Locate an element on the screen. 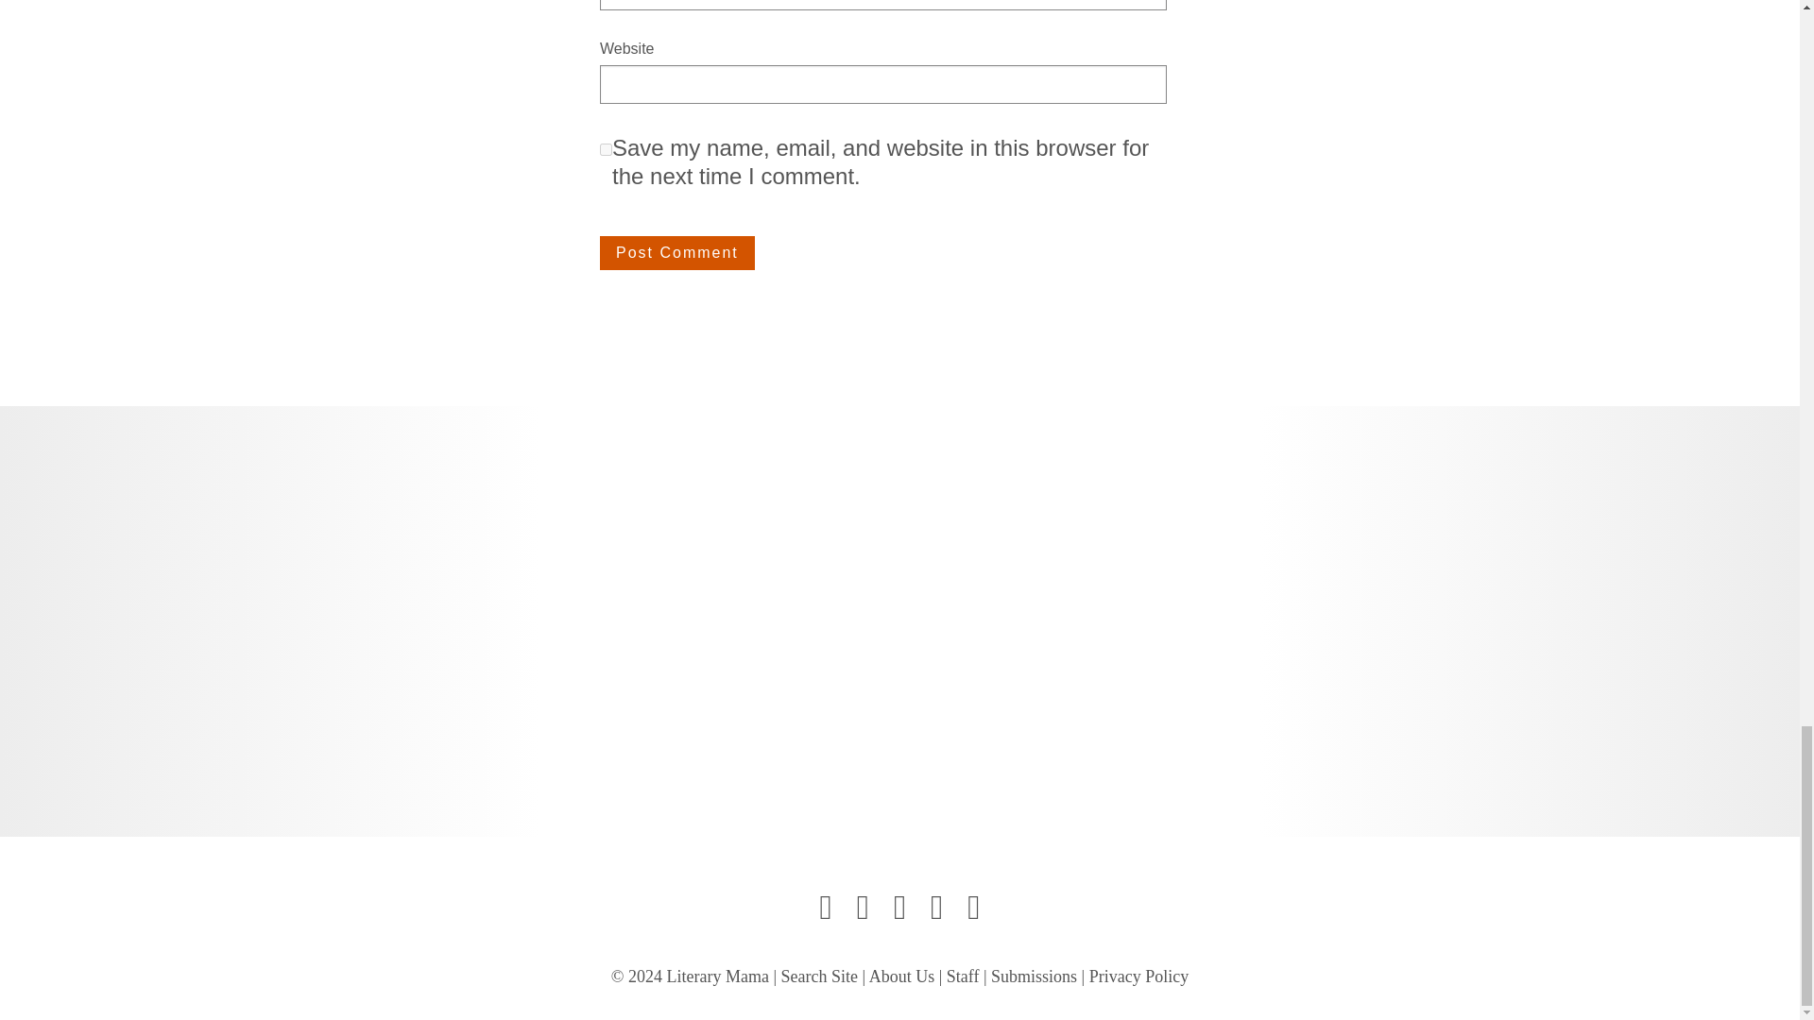 This screenshot has width=1814, height=1020. Post Comment is located at coordinates (676, 253).